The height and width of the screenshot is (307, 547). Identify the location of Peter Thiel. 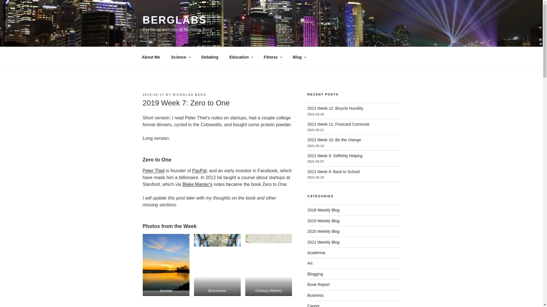
(153, 171).